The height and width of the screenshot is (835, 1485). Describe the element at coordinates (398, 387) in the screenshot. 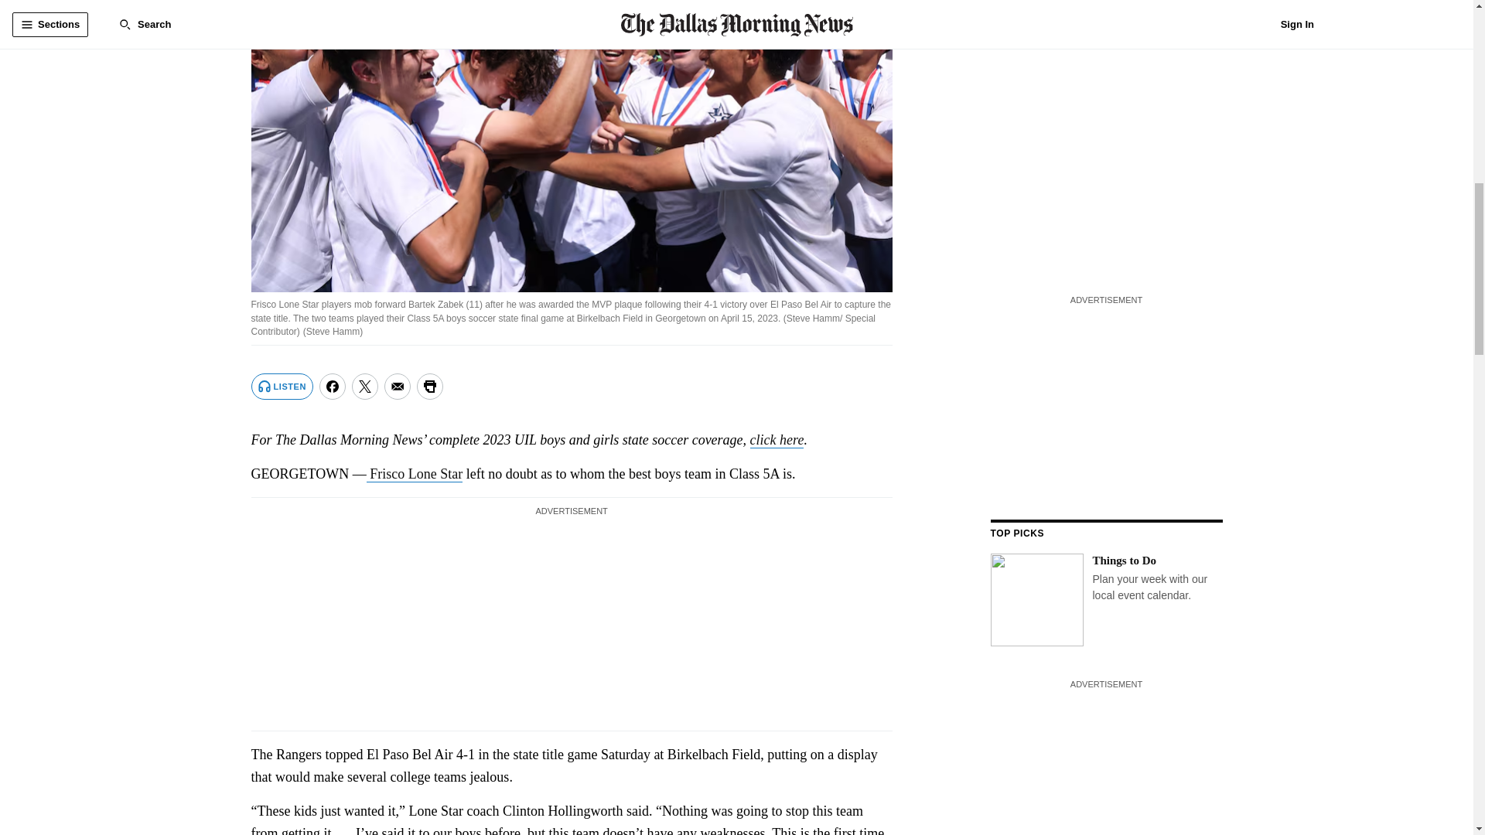

I see `Share via Email` at that location.